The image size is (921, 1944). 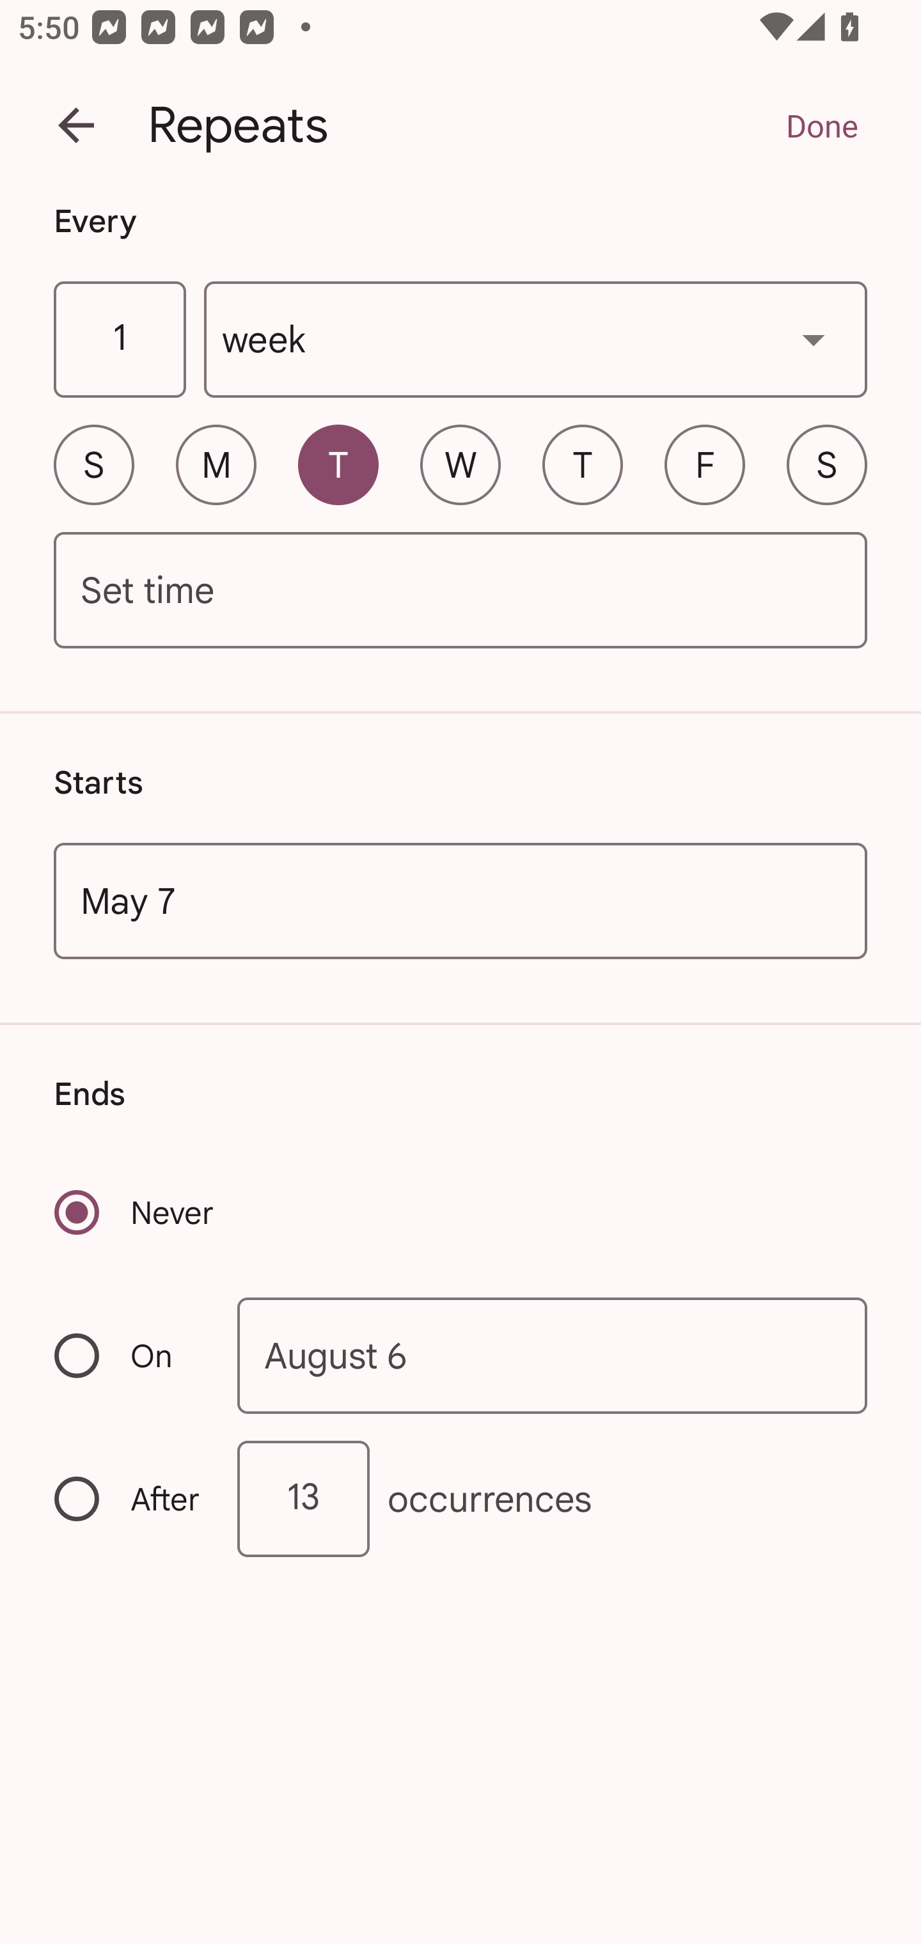 What do you see at coordinates (821, 125) in the screenshot?
I see `Done` at bounding box center [821, 125].